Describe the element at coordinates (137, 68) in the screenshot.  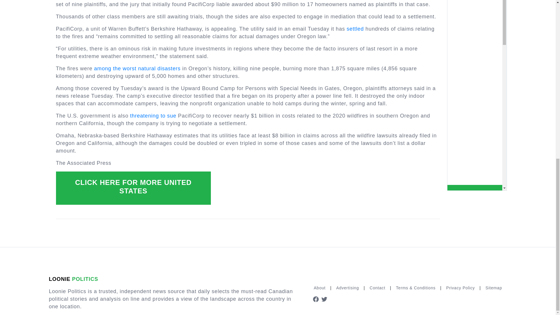
I see `among the worst natural disasters` at that location.